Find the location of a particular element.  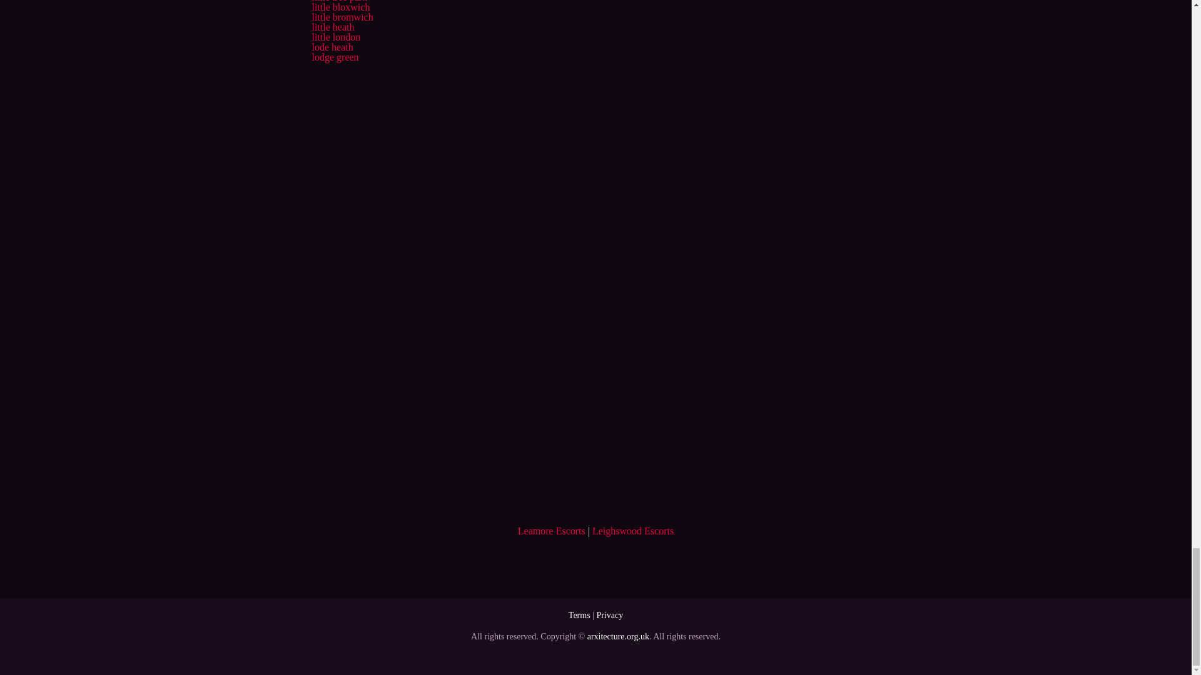

arxitecture.org.uk is located at coordinates (618, 636).